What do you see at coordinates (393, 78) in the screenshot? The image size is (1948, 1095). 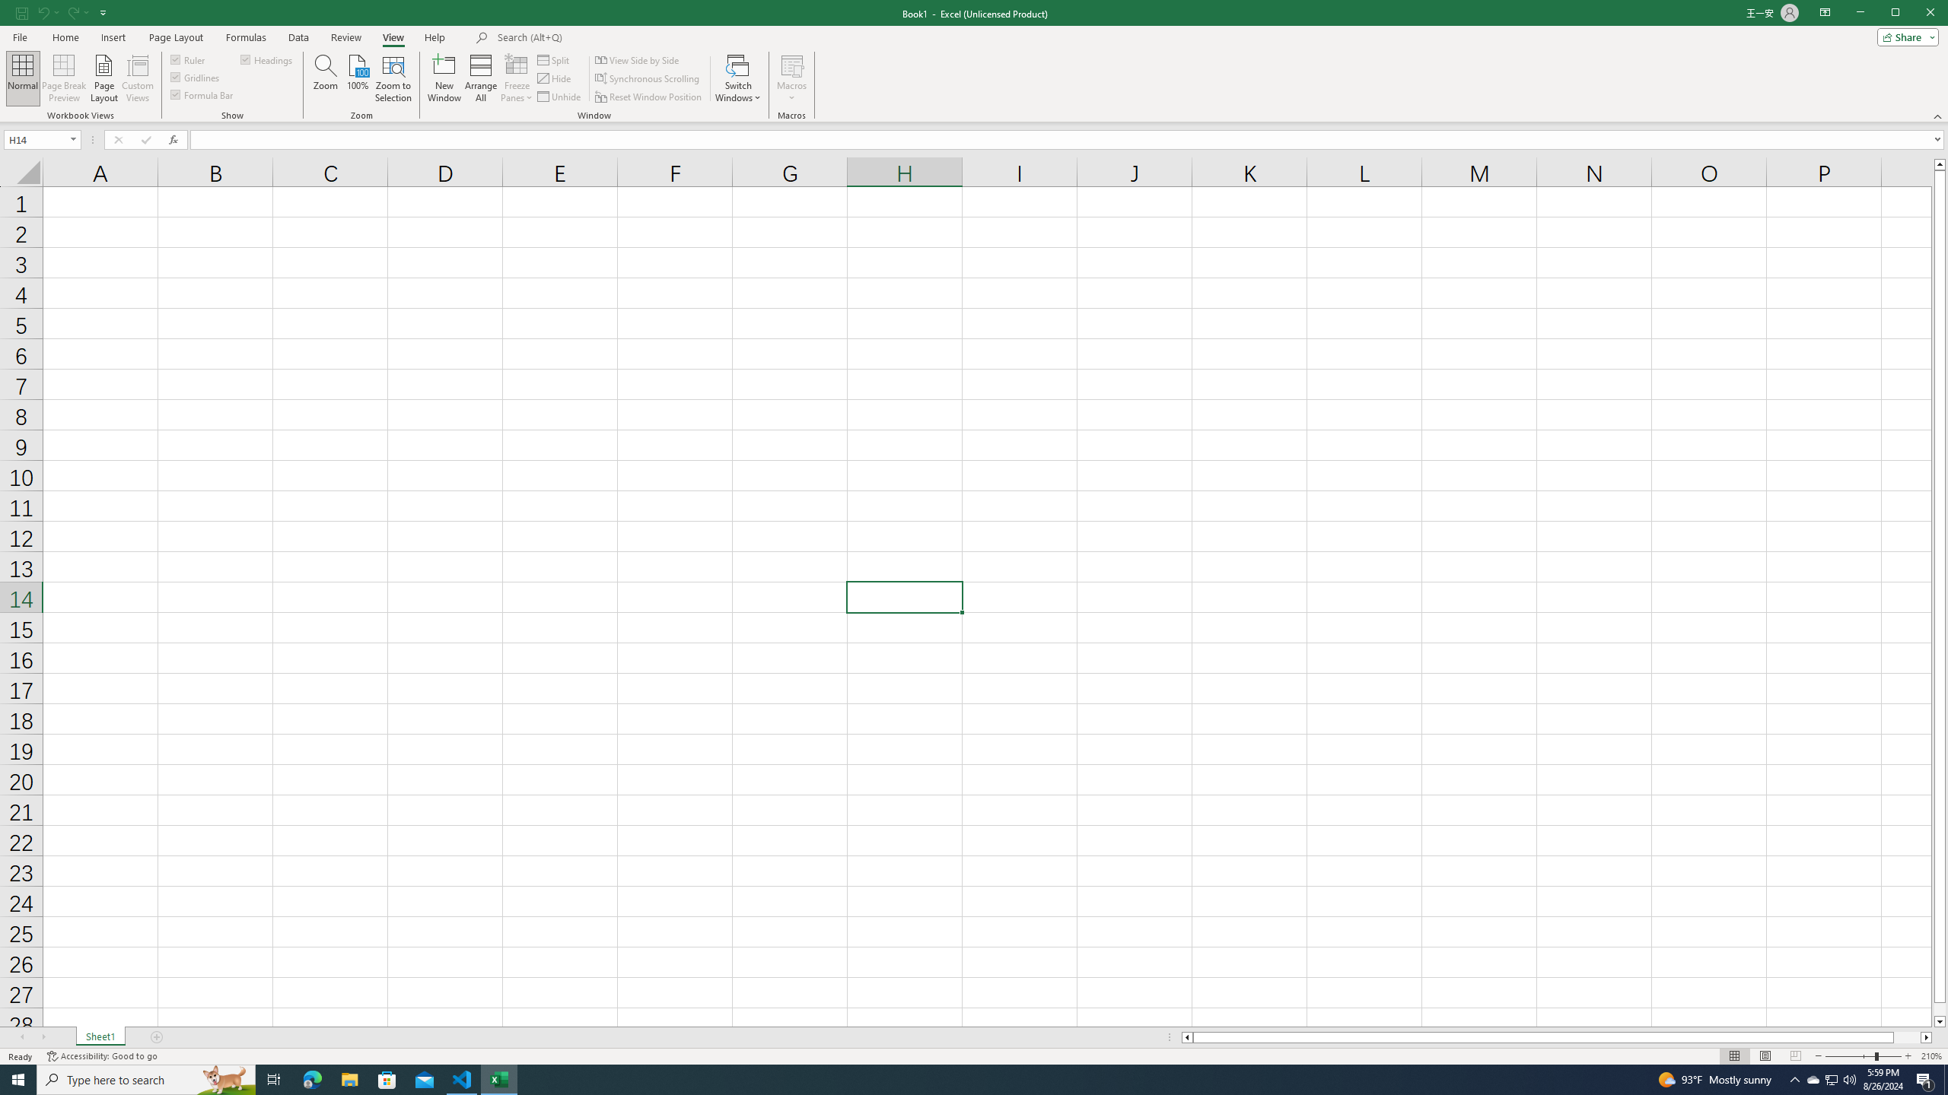 I see `Zoom to Selection` at bounding box center [393, 78].